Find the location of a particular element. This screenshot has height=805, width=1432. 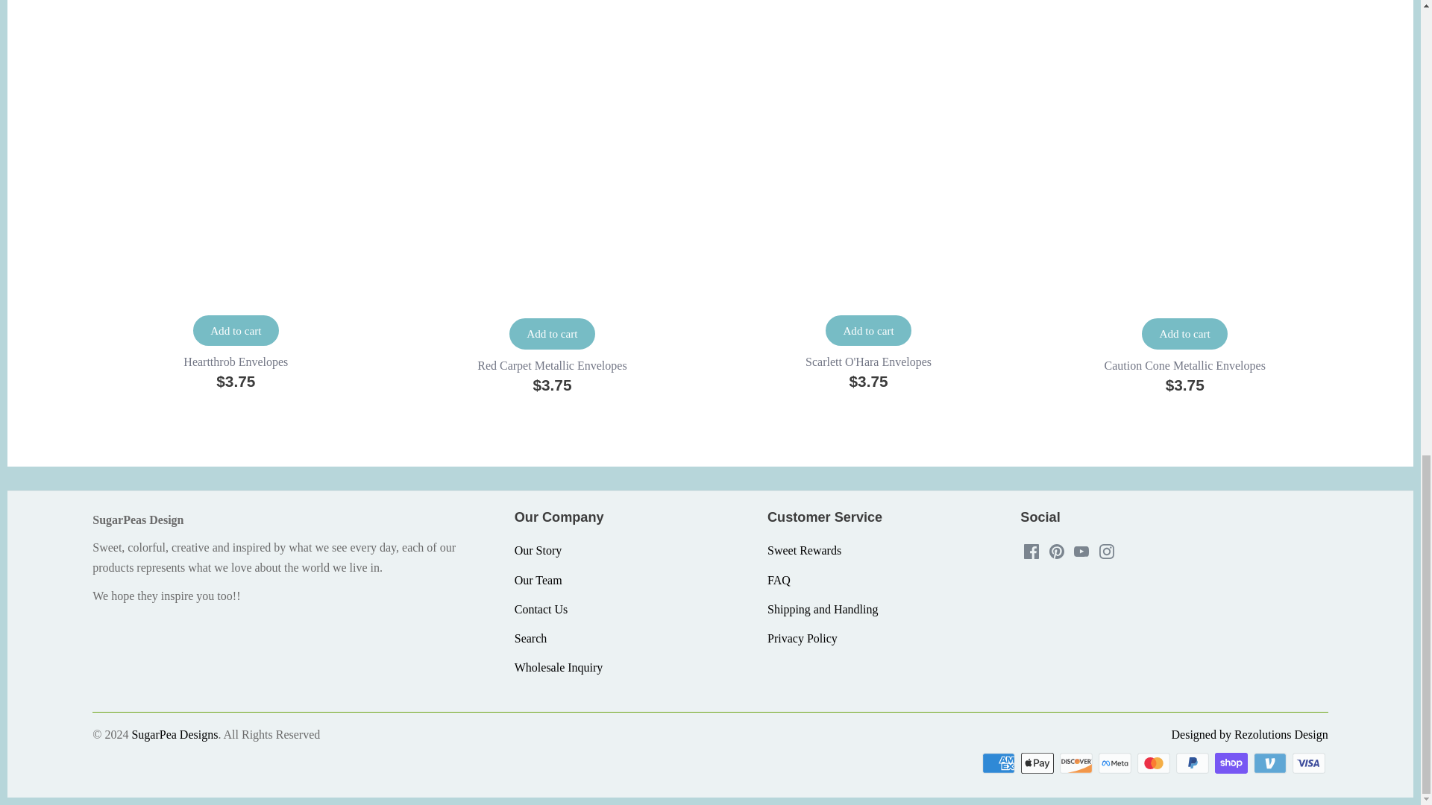

Youtube is located at coordinates (1081, 552).